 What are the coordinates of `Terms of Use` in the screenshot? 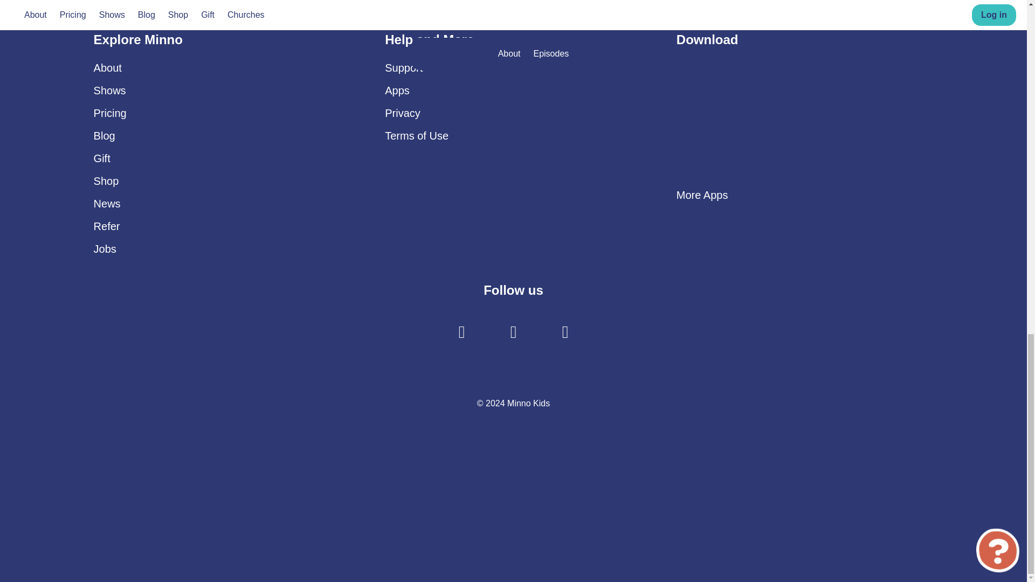 It's located at (416, 136).